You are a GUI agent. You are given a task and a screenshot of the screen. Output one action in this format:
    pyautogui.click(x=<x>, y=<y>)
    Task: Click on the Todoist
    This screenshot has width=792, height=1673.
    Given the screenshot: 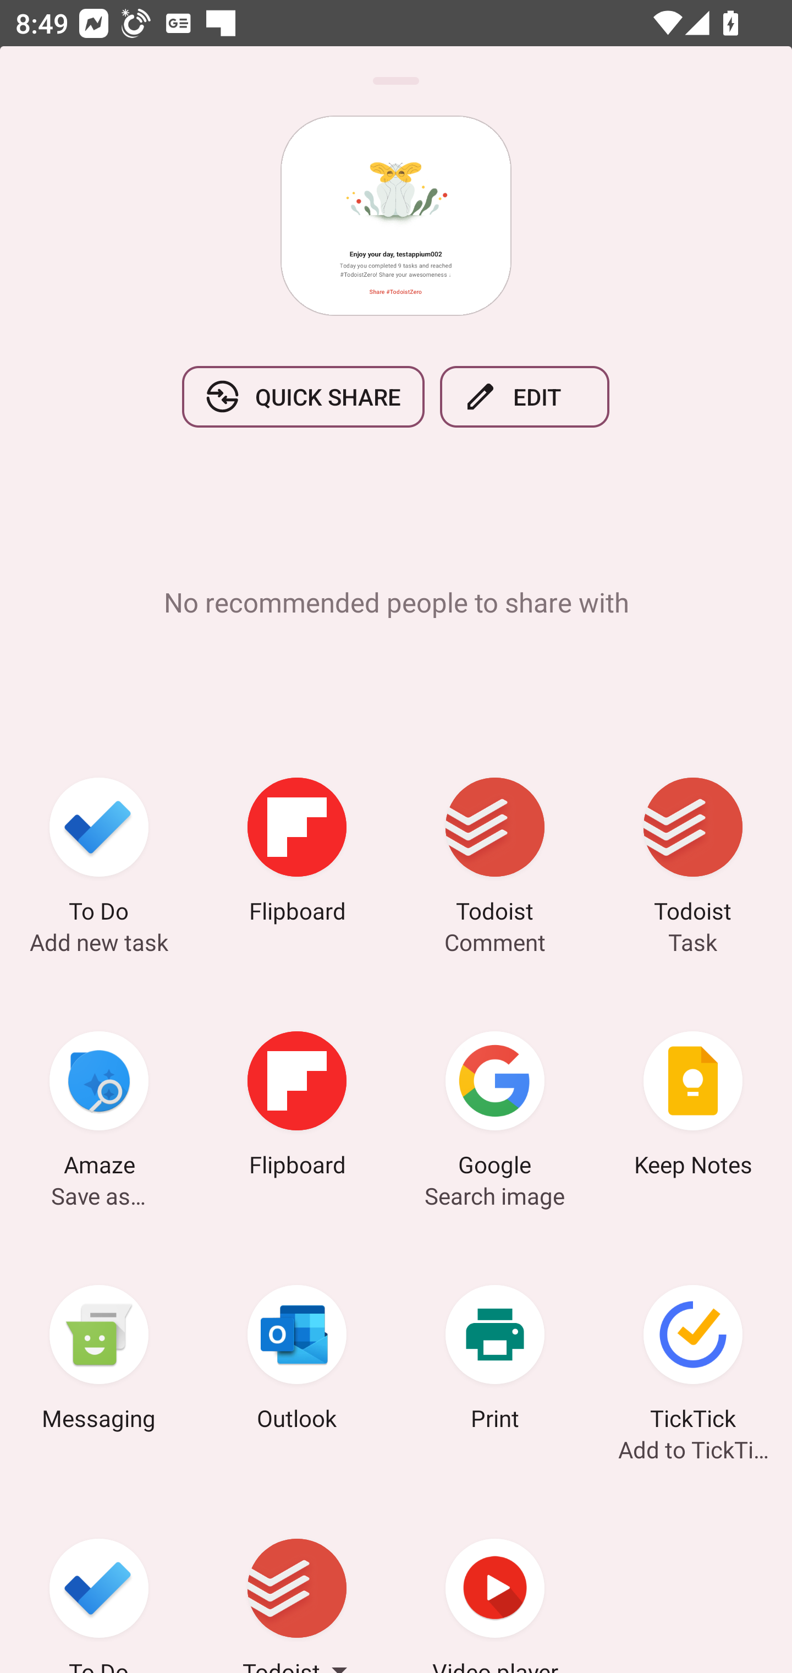 What is the action you would take?
    pyautogui.click(x=297, y=1580)
    